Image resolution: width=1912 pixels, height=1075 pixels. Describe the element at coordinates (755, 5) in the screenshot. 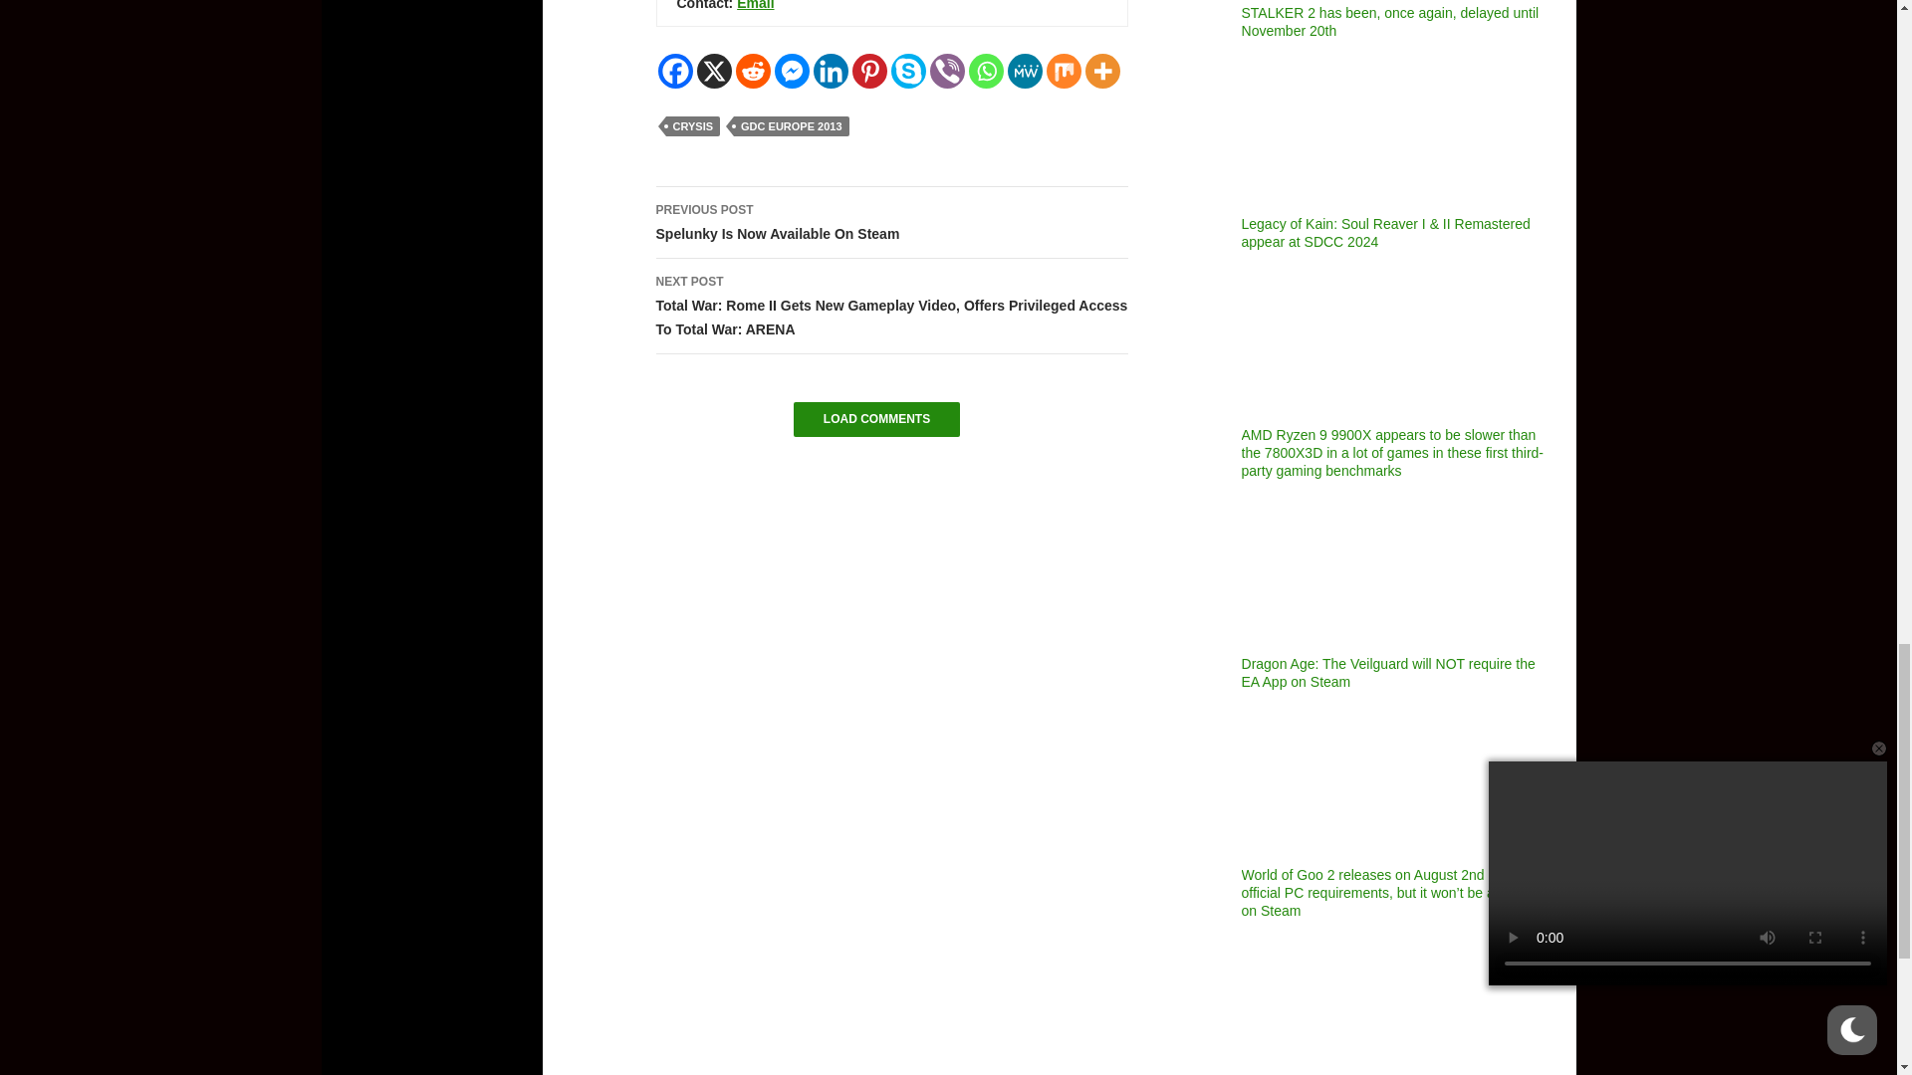

I see `Email` at that location.